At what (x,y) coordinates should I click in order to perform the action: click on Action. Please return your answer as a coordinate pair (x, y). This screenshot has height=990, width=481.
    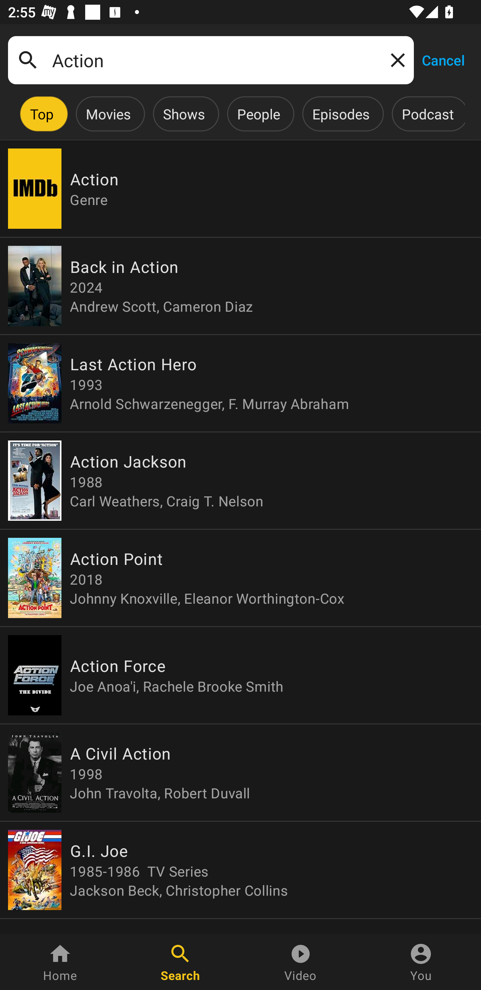
    Looking at the image, I should click on (211, 60).